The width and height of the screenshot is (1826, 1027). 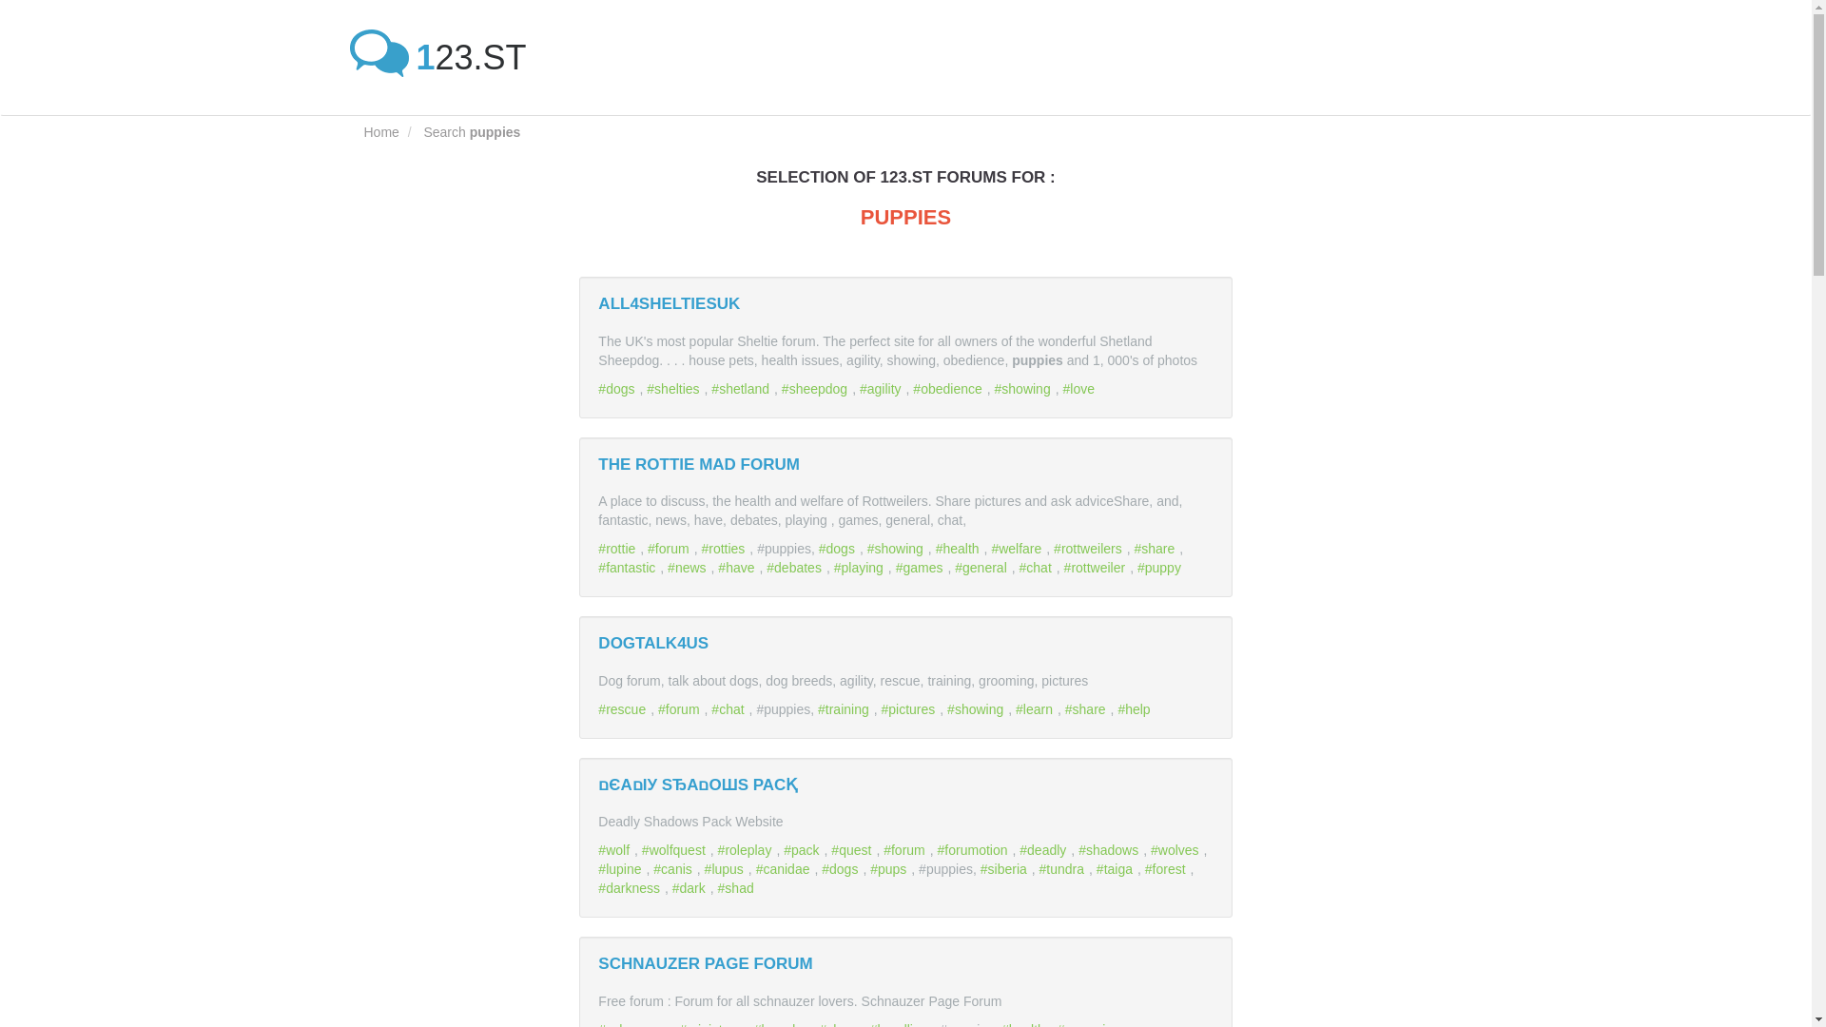 I want to click on agility, so click(x=883, y=388).